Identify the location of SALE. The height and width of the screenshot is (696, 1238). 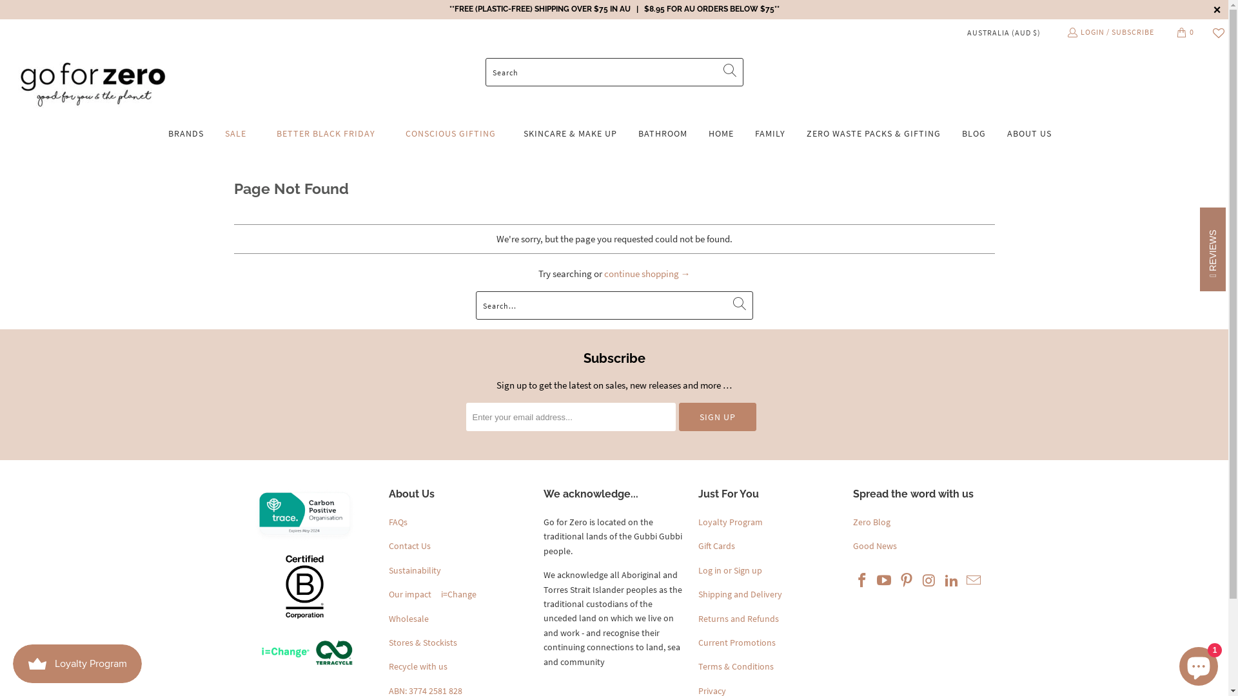
(236, 134).